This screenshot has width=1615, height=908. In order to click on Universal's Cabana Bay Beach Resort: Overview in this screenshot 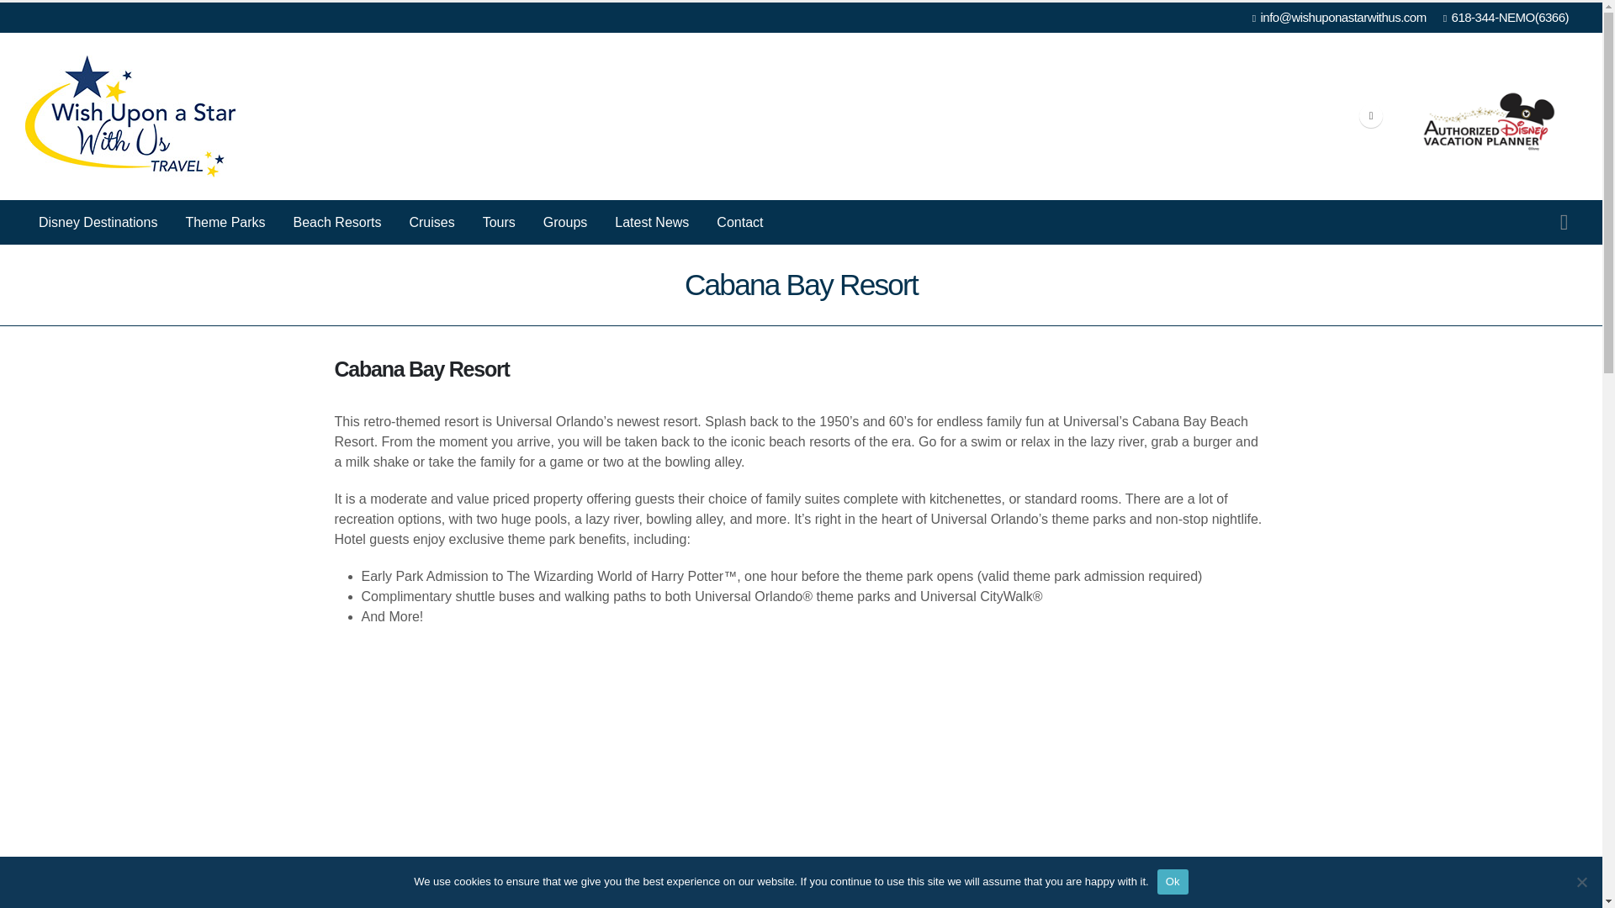, I will do `click(661, 795)`.